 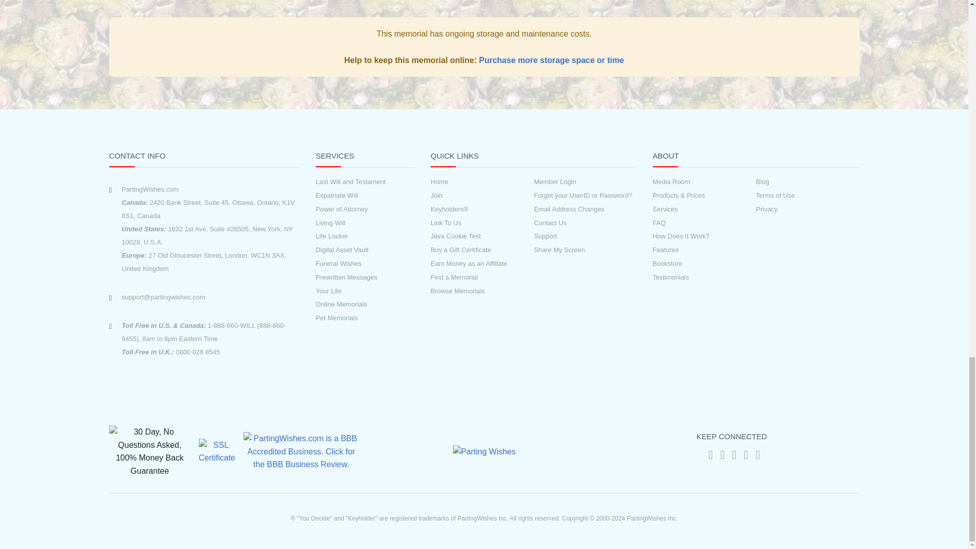 I want to click on Join, so click(x=482, y=196).